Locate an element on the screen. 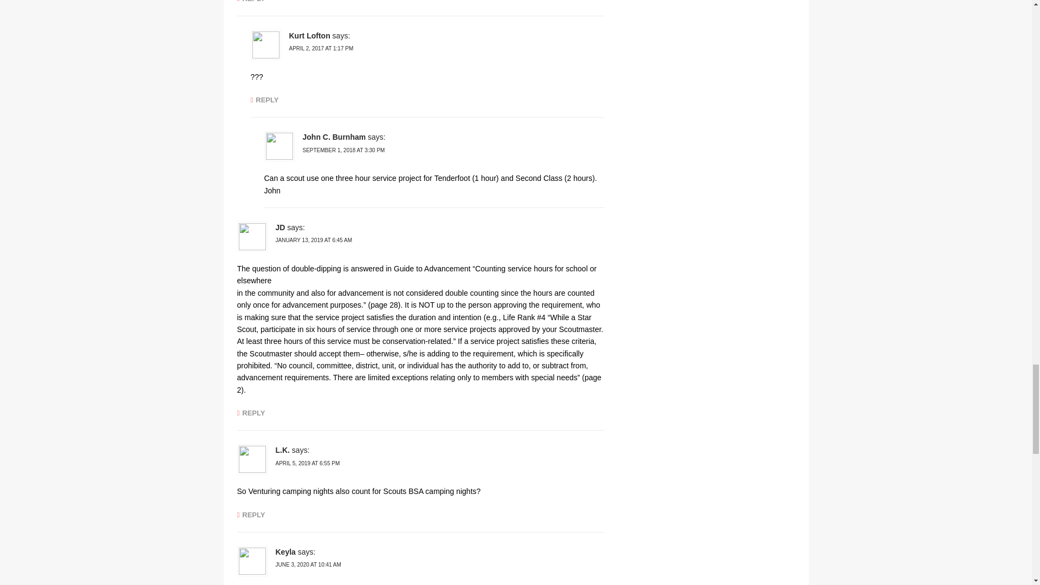  SEPTEMBER 1, 2018 AT 3:30 PM is located at coordinates (343, 150).